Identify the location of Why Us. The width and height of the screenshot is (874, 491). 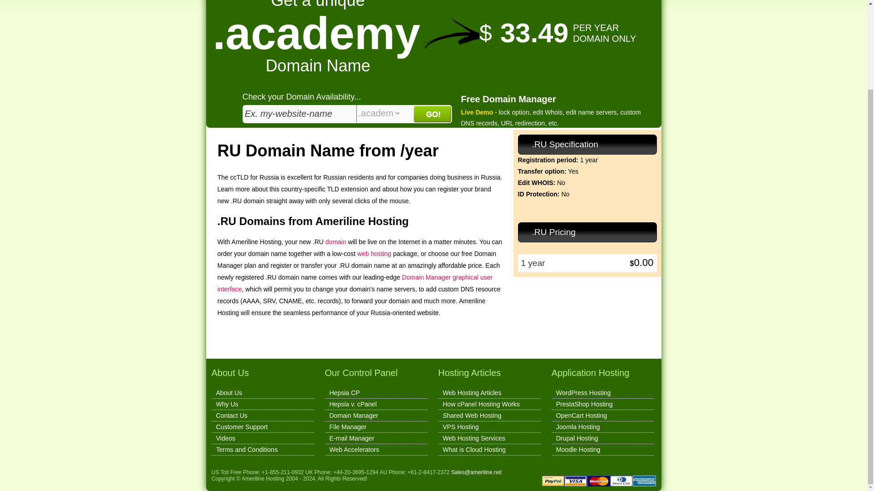
(227, 404).